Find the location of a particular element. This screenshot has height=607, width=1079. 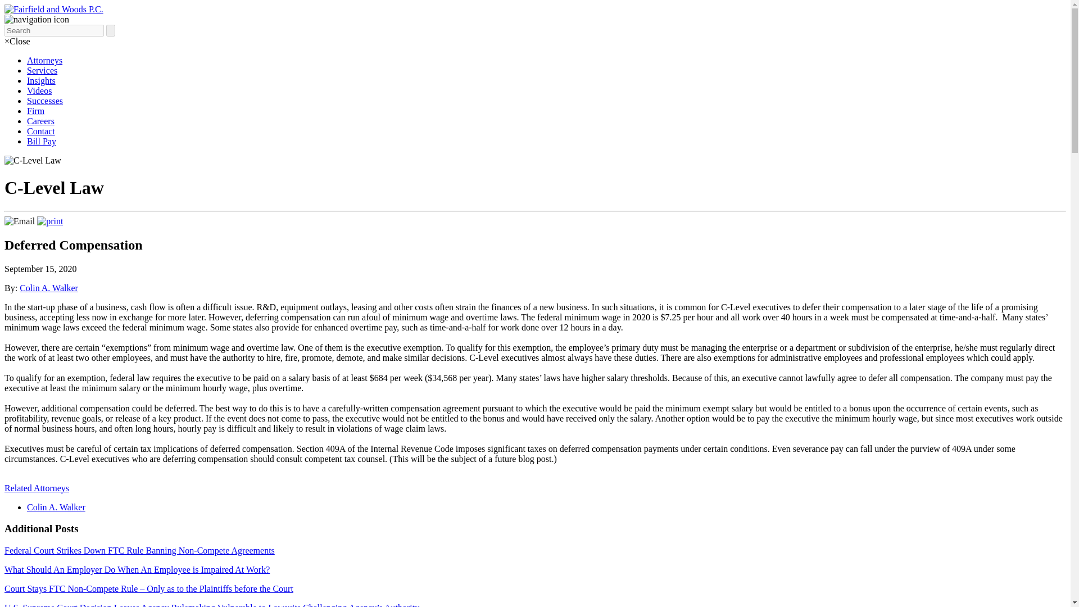

Firm is located at coordinates (35, 111).